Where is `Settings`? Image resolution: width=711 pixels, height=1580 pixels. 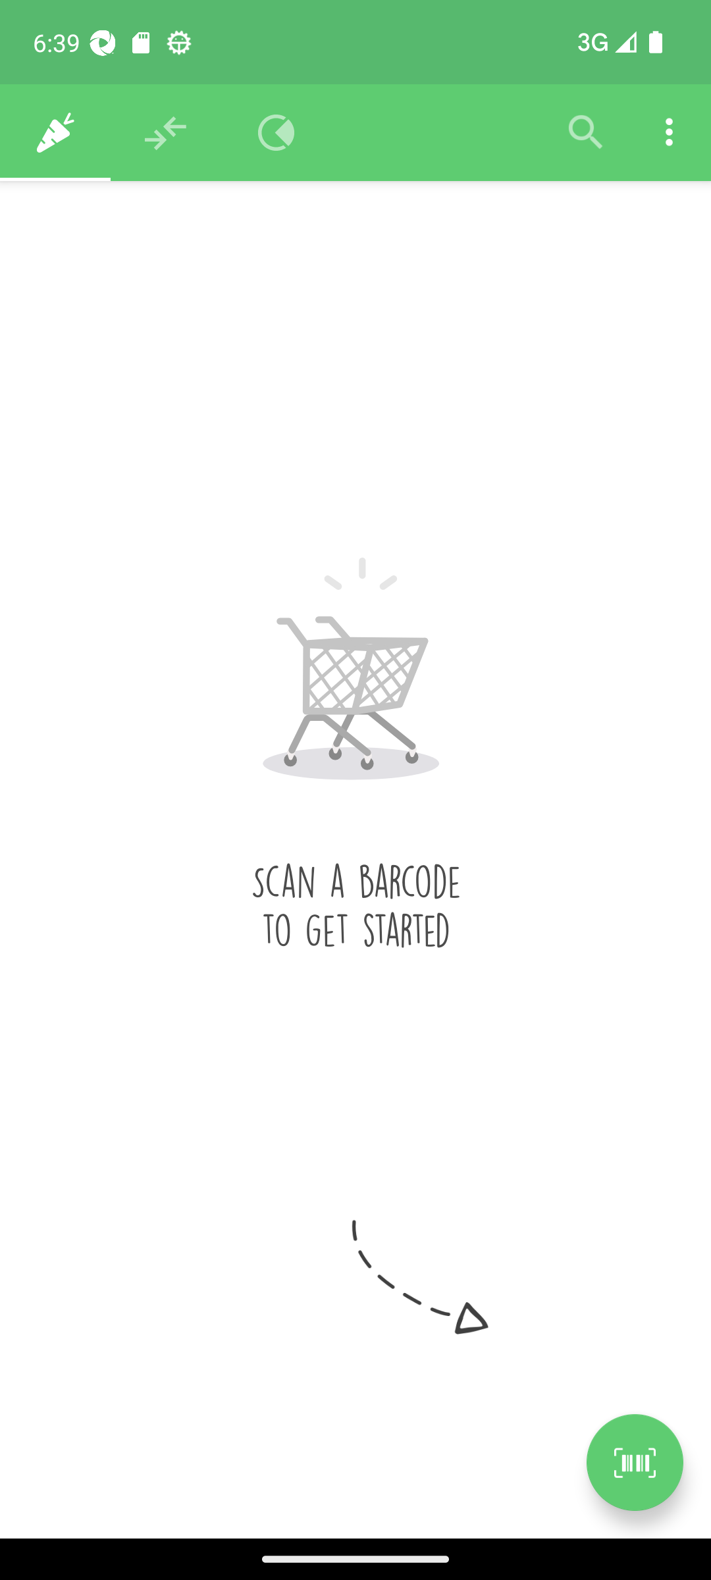
Settings is located at coordinates (669, 133).